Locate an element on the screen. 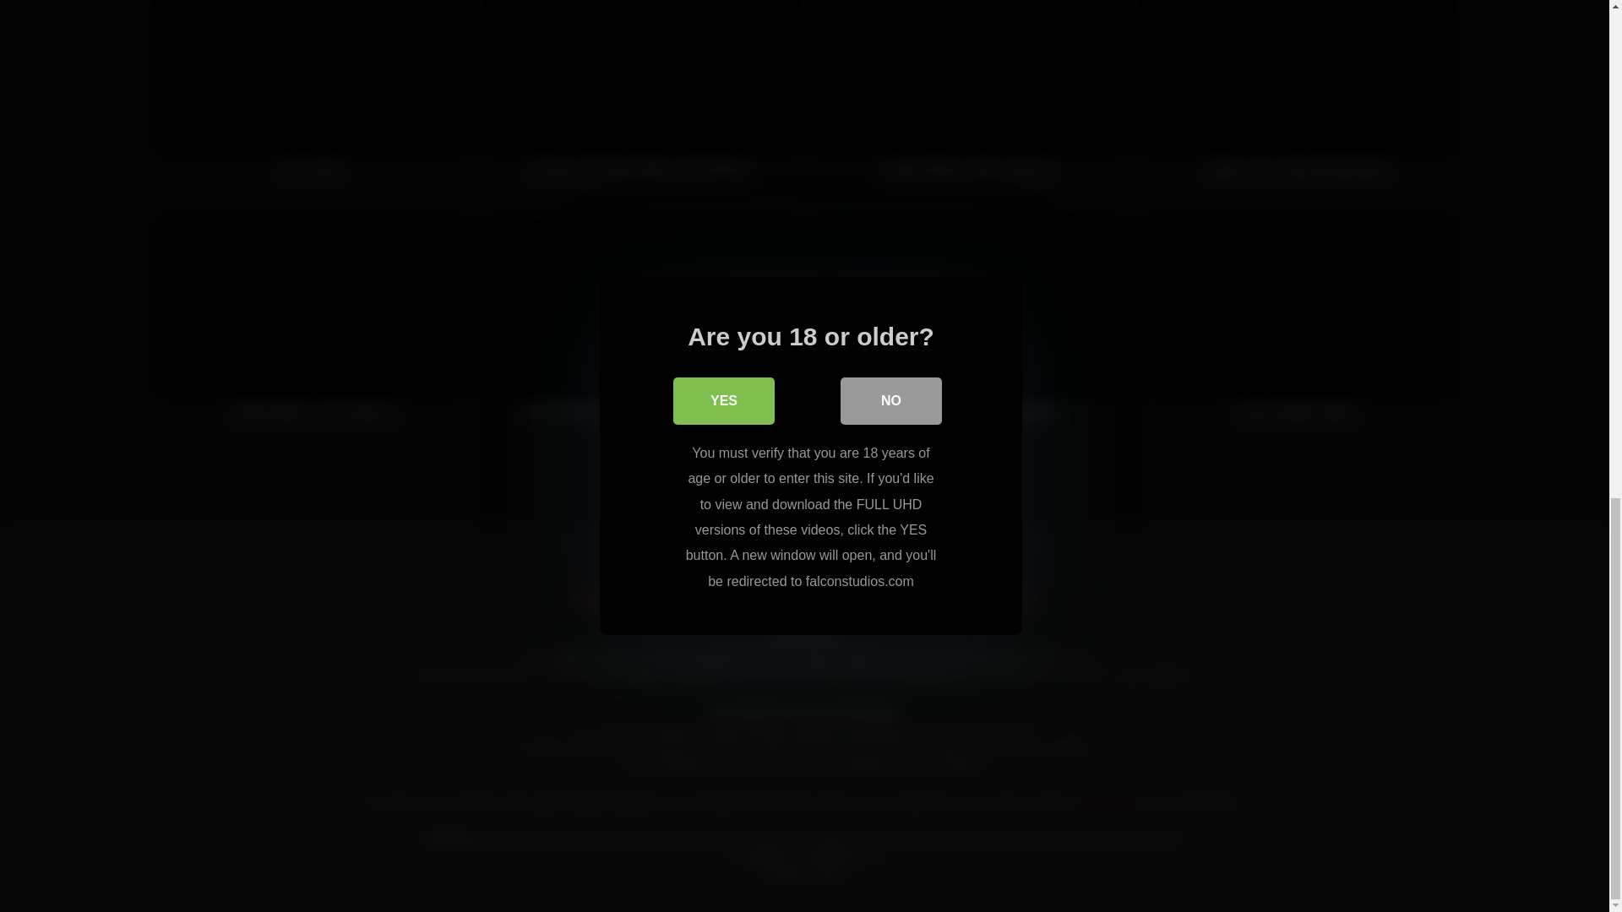 The width and height of the screenshot is (1622, 912). Terms and Conditions is located at coordinates (825, 600).